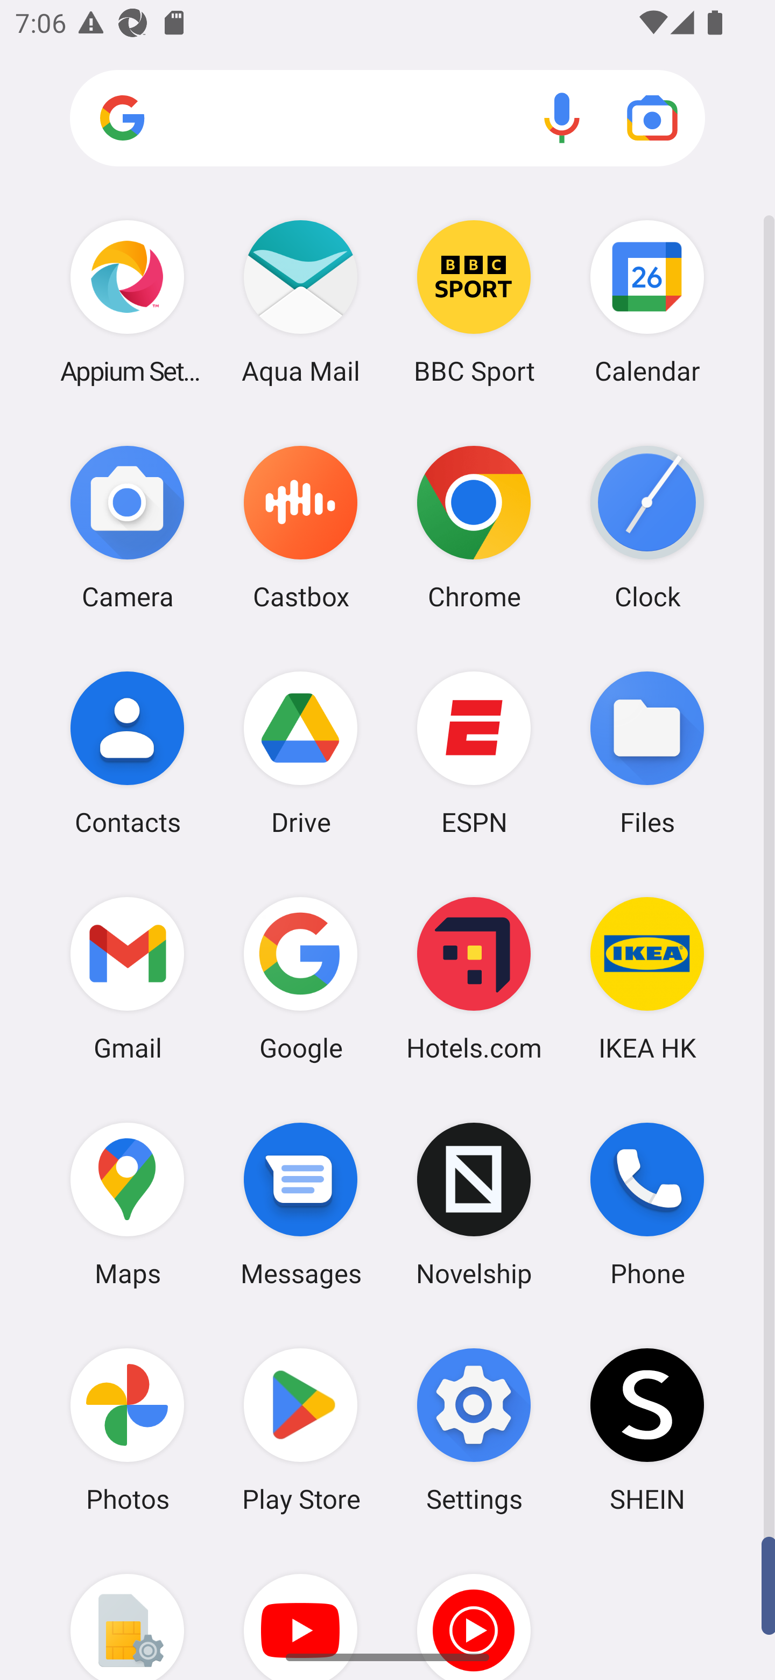 The image size is (775, 1680). I want to click on Play Store, so click(300, 1430).